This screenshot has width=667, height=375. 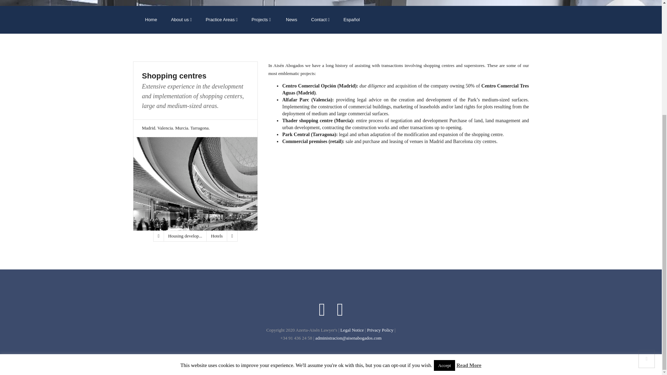 What do you see at coordinates (290, 20) in the screenshot?
I see ` News` at bounding box center [290, 20].